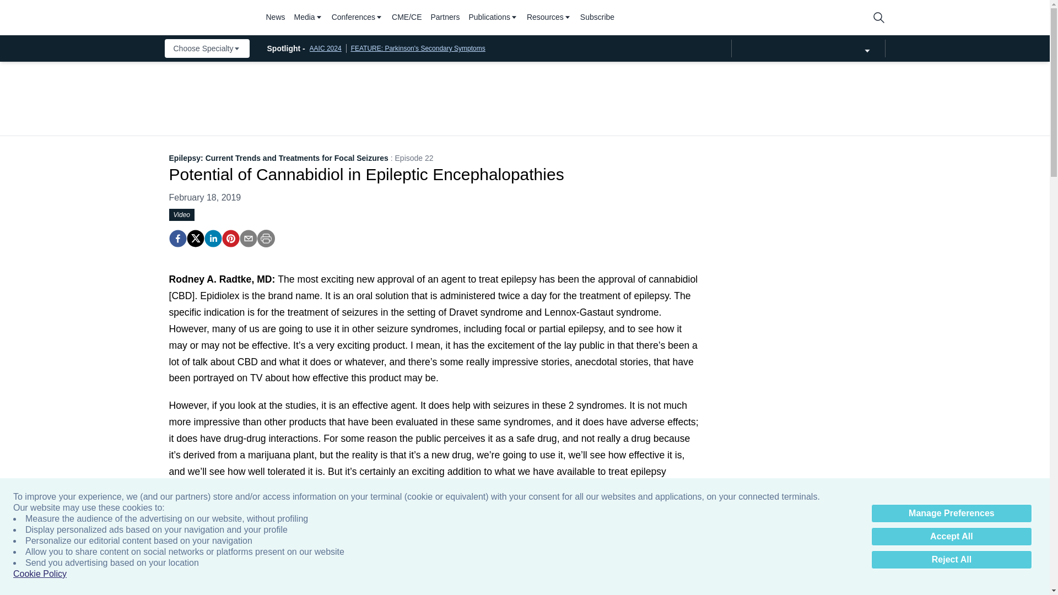 The image size is (1058, 595). I want to click on Conferences, so click(357, 18).